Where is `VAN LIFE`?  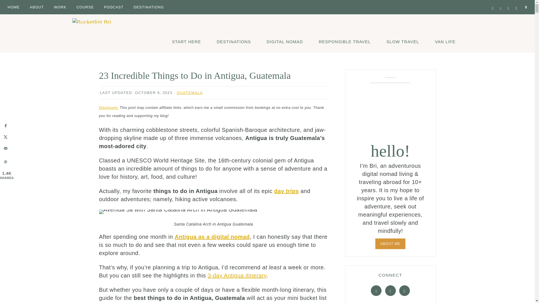
VAN LIFE is located at coordinates (445, 41).